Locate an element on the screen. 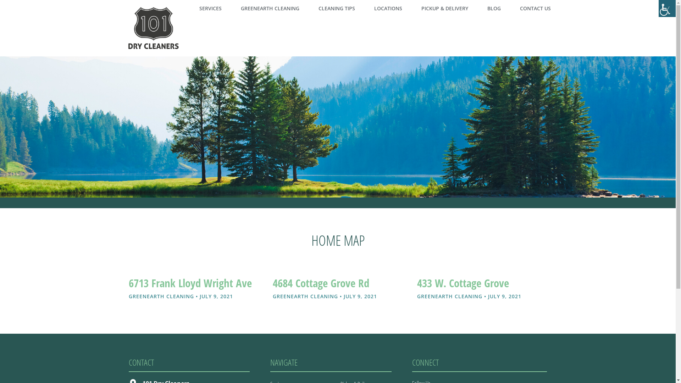 The image size is (681, 383). PICKUP & DELIVERY is located at coordinates (445, 9).